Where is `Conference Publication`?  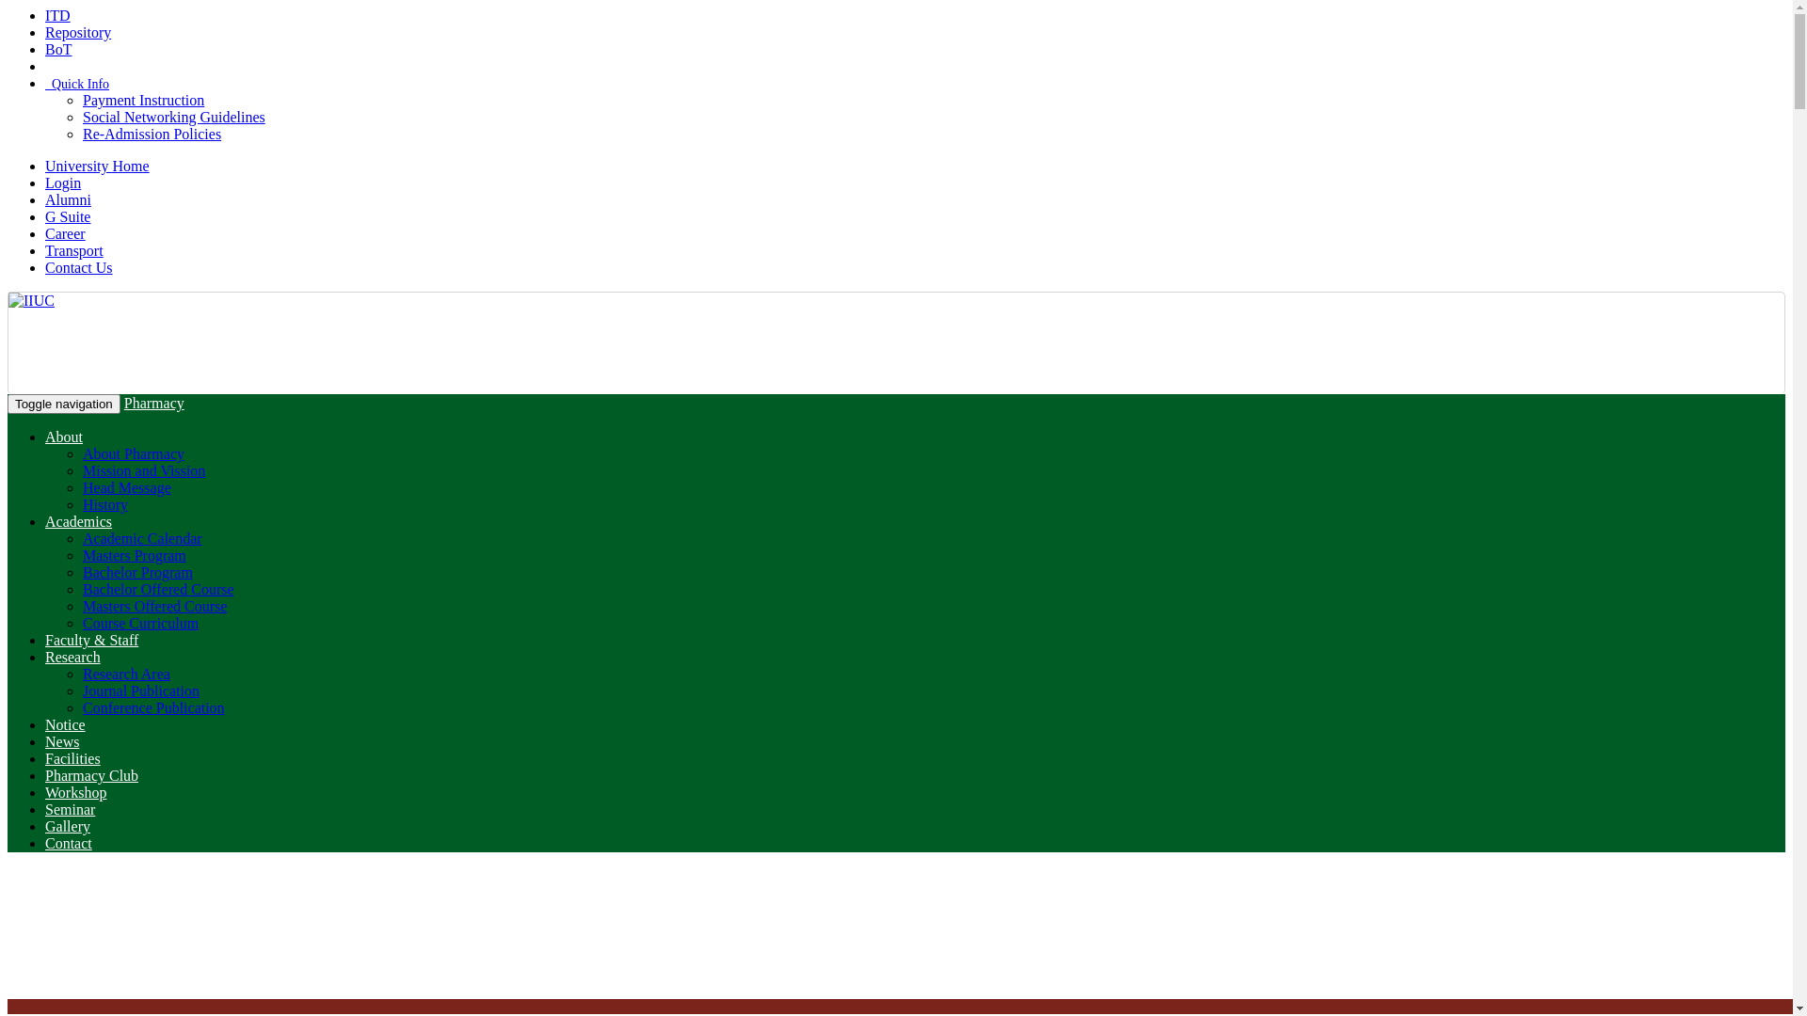 Conference Publication is located at coordinates (154, 707).